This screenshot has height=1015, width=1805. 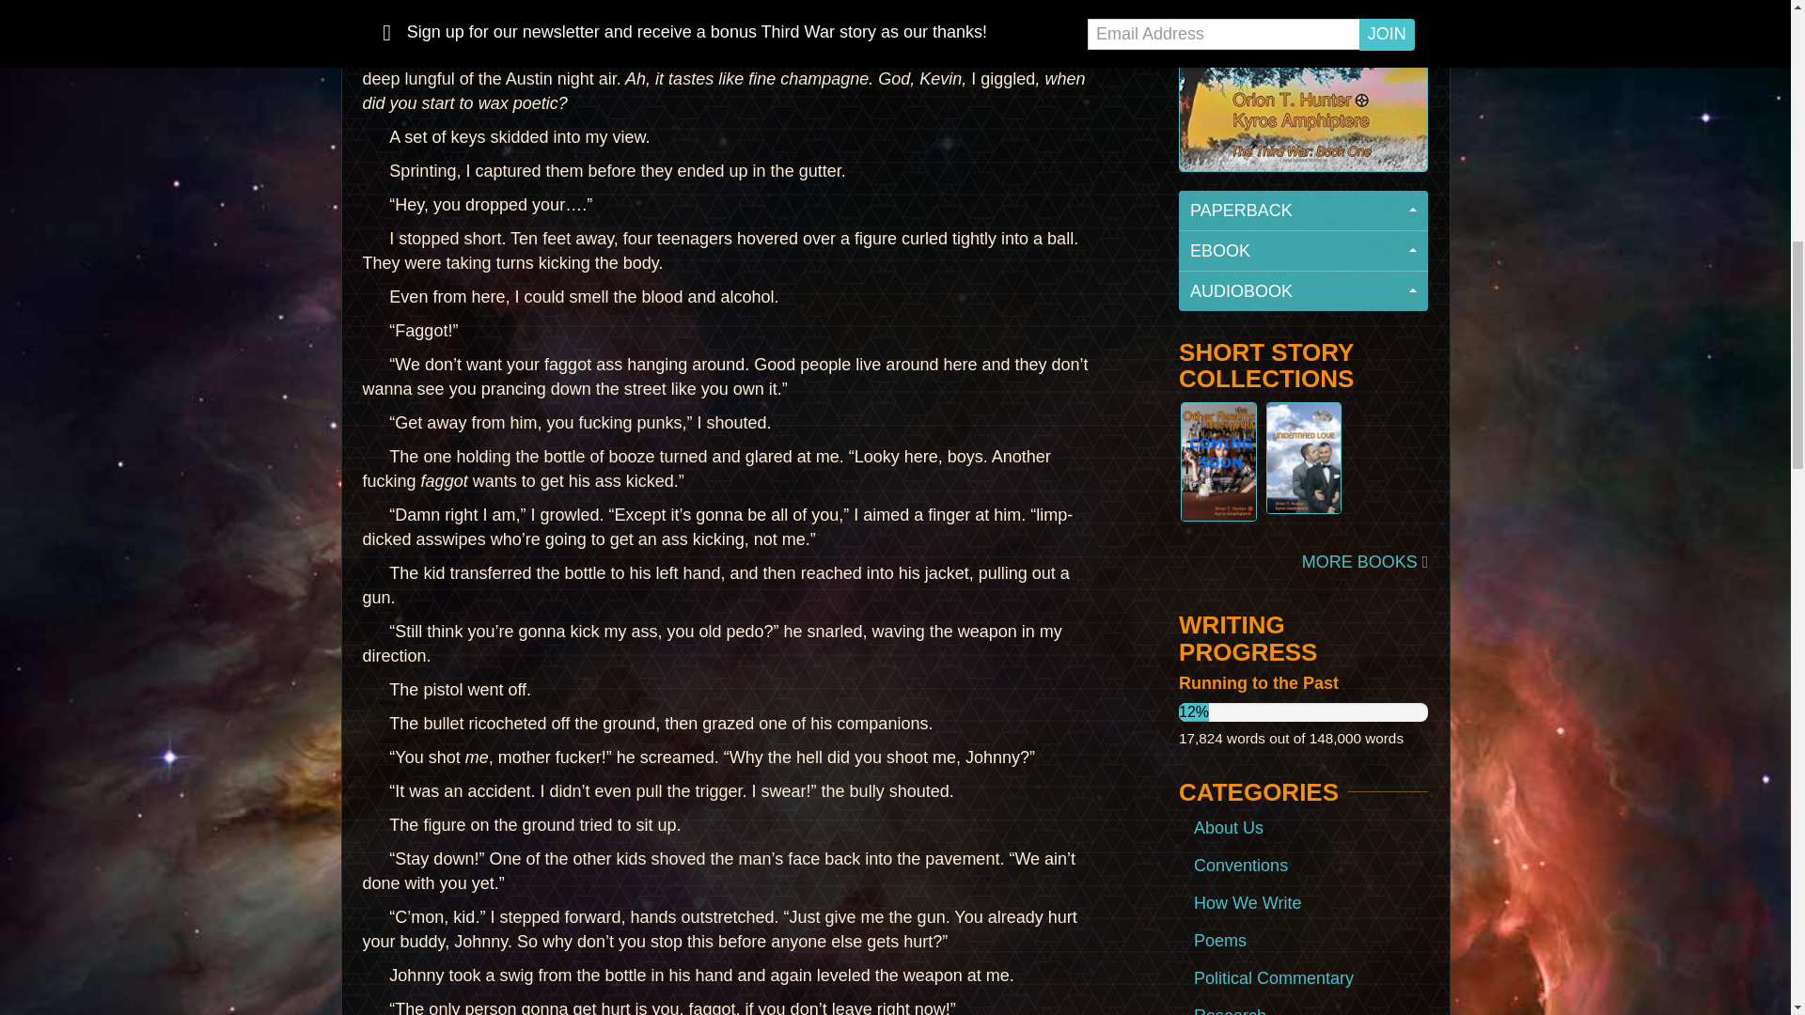 I want to click on PAPERBACK, so click(x=1303, y=211).